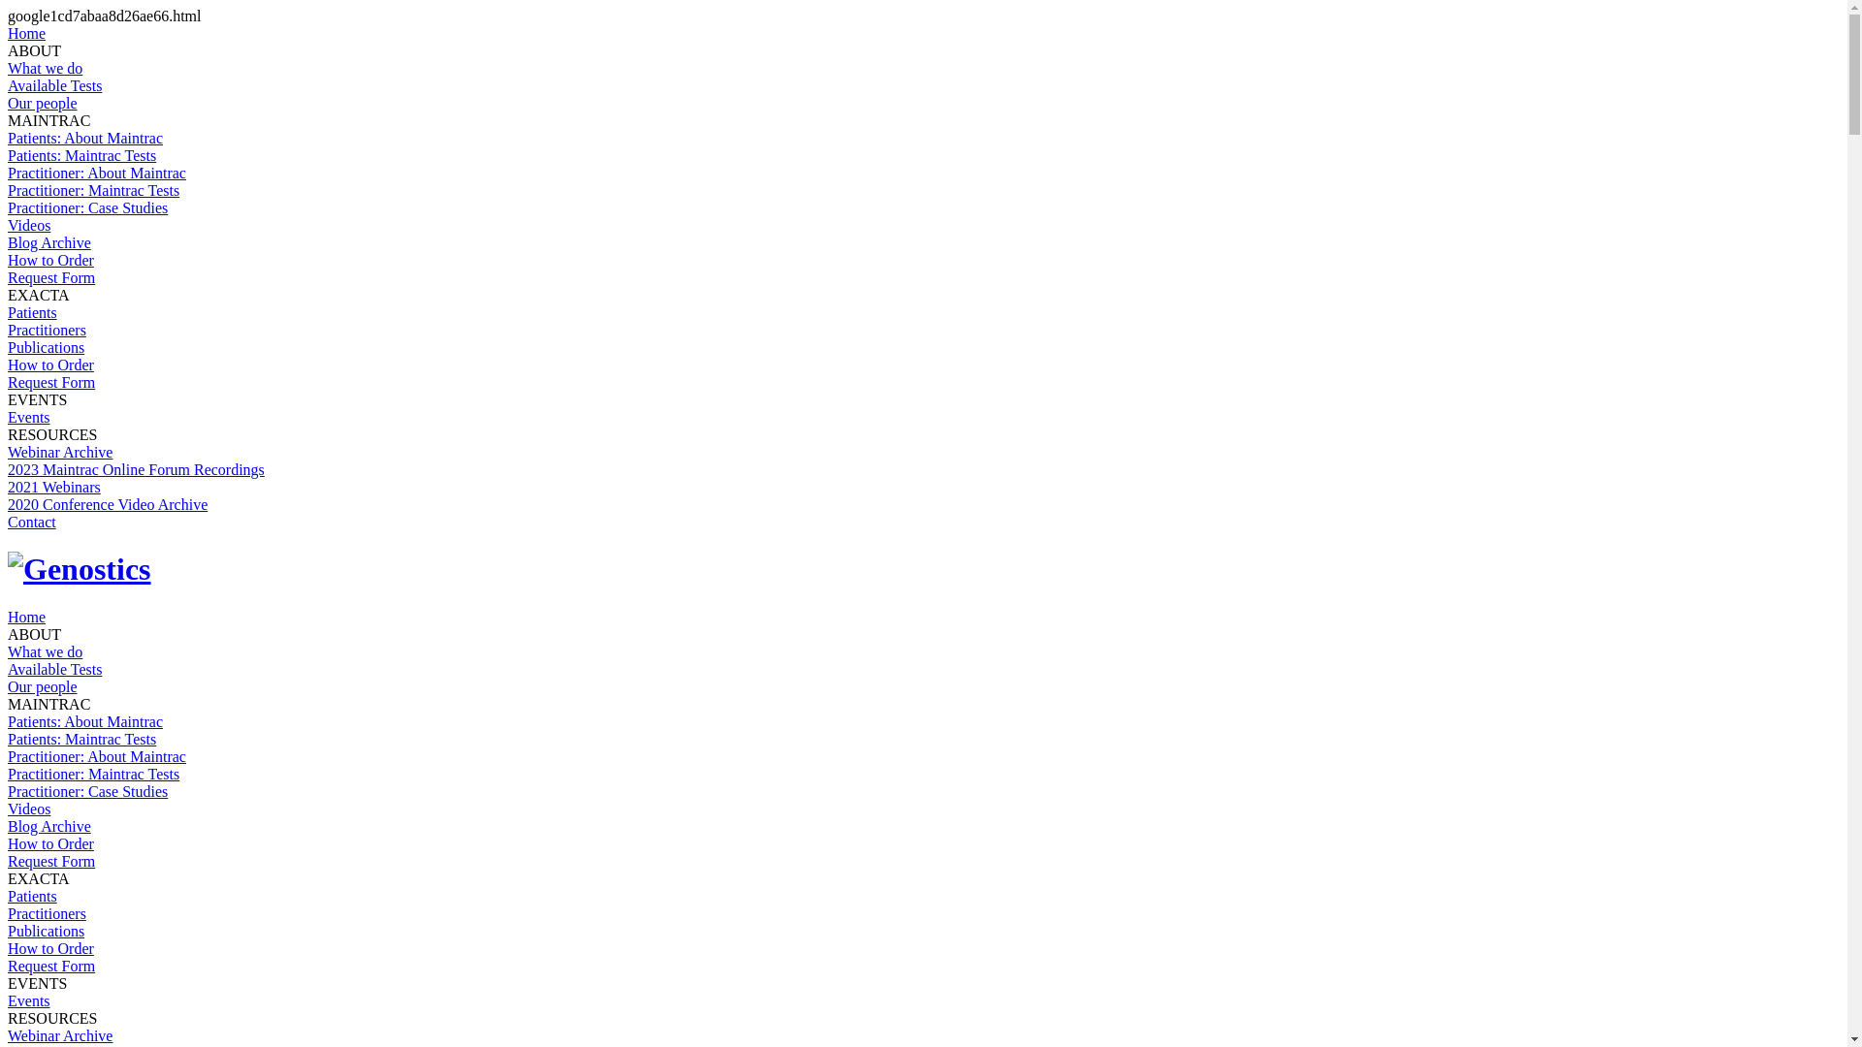  I want to click on Our people, so click(43, 103).